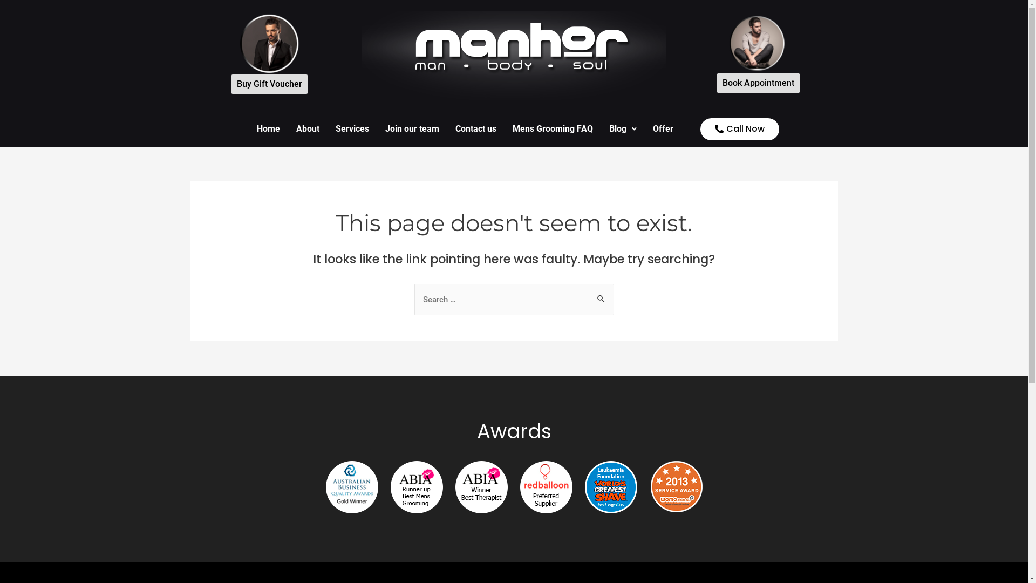  What do you see at coordinates (553, 129) in the screenshot?
I see `Mens Grooming FAQ` at bounding box center [553, 129].